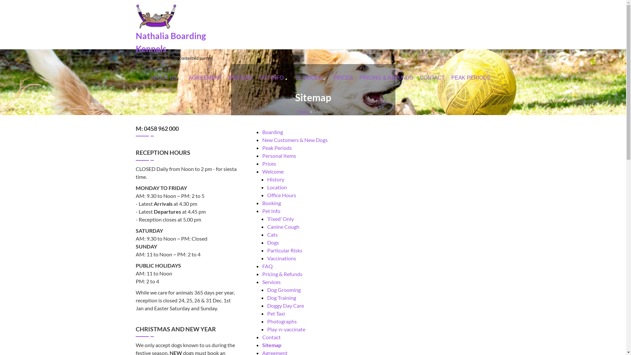 The height and width of the screenshot is (355, 631). I want to click on History, so click(276, 179).